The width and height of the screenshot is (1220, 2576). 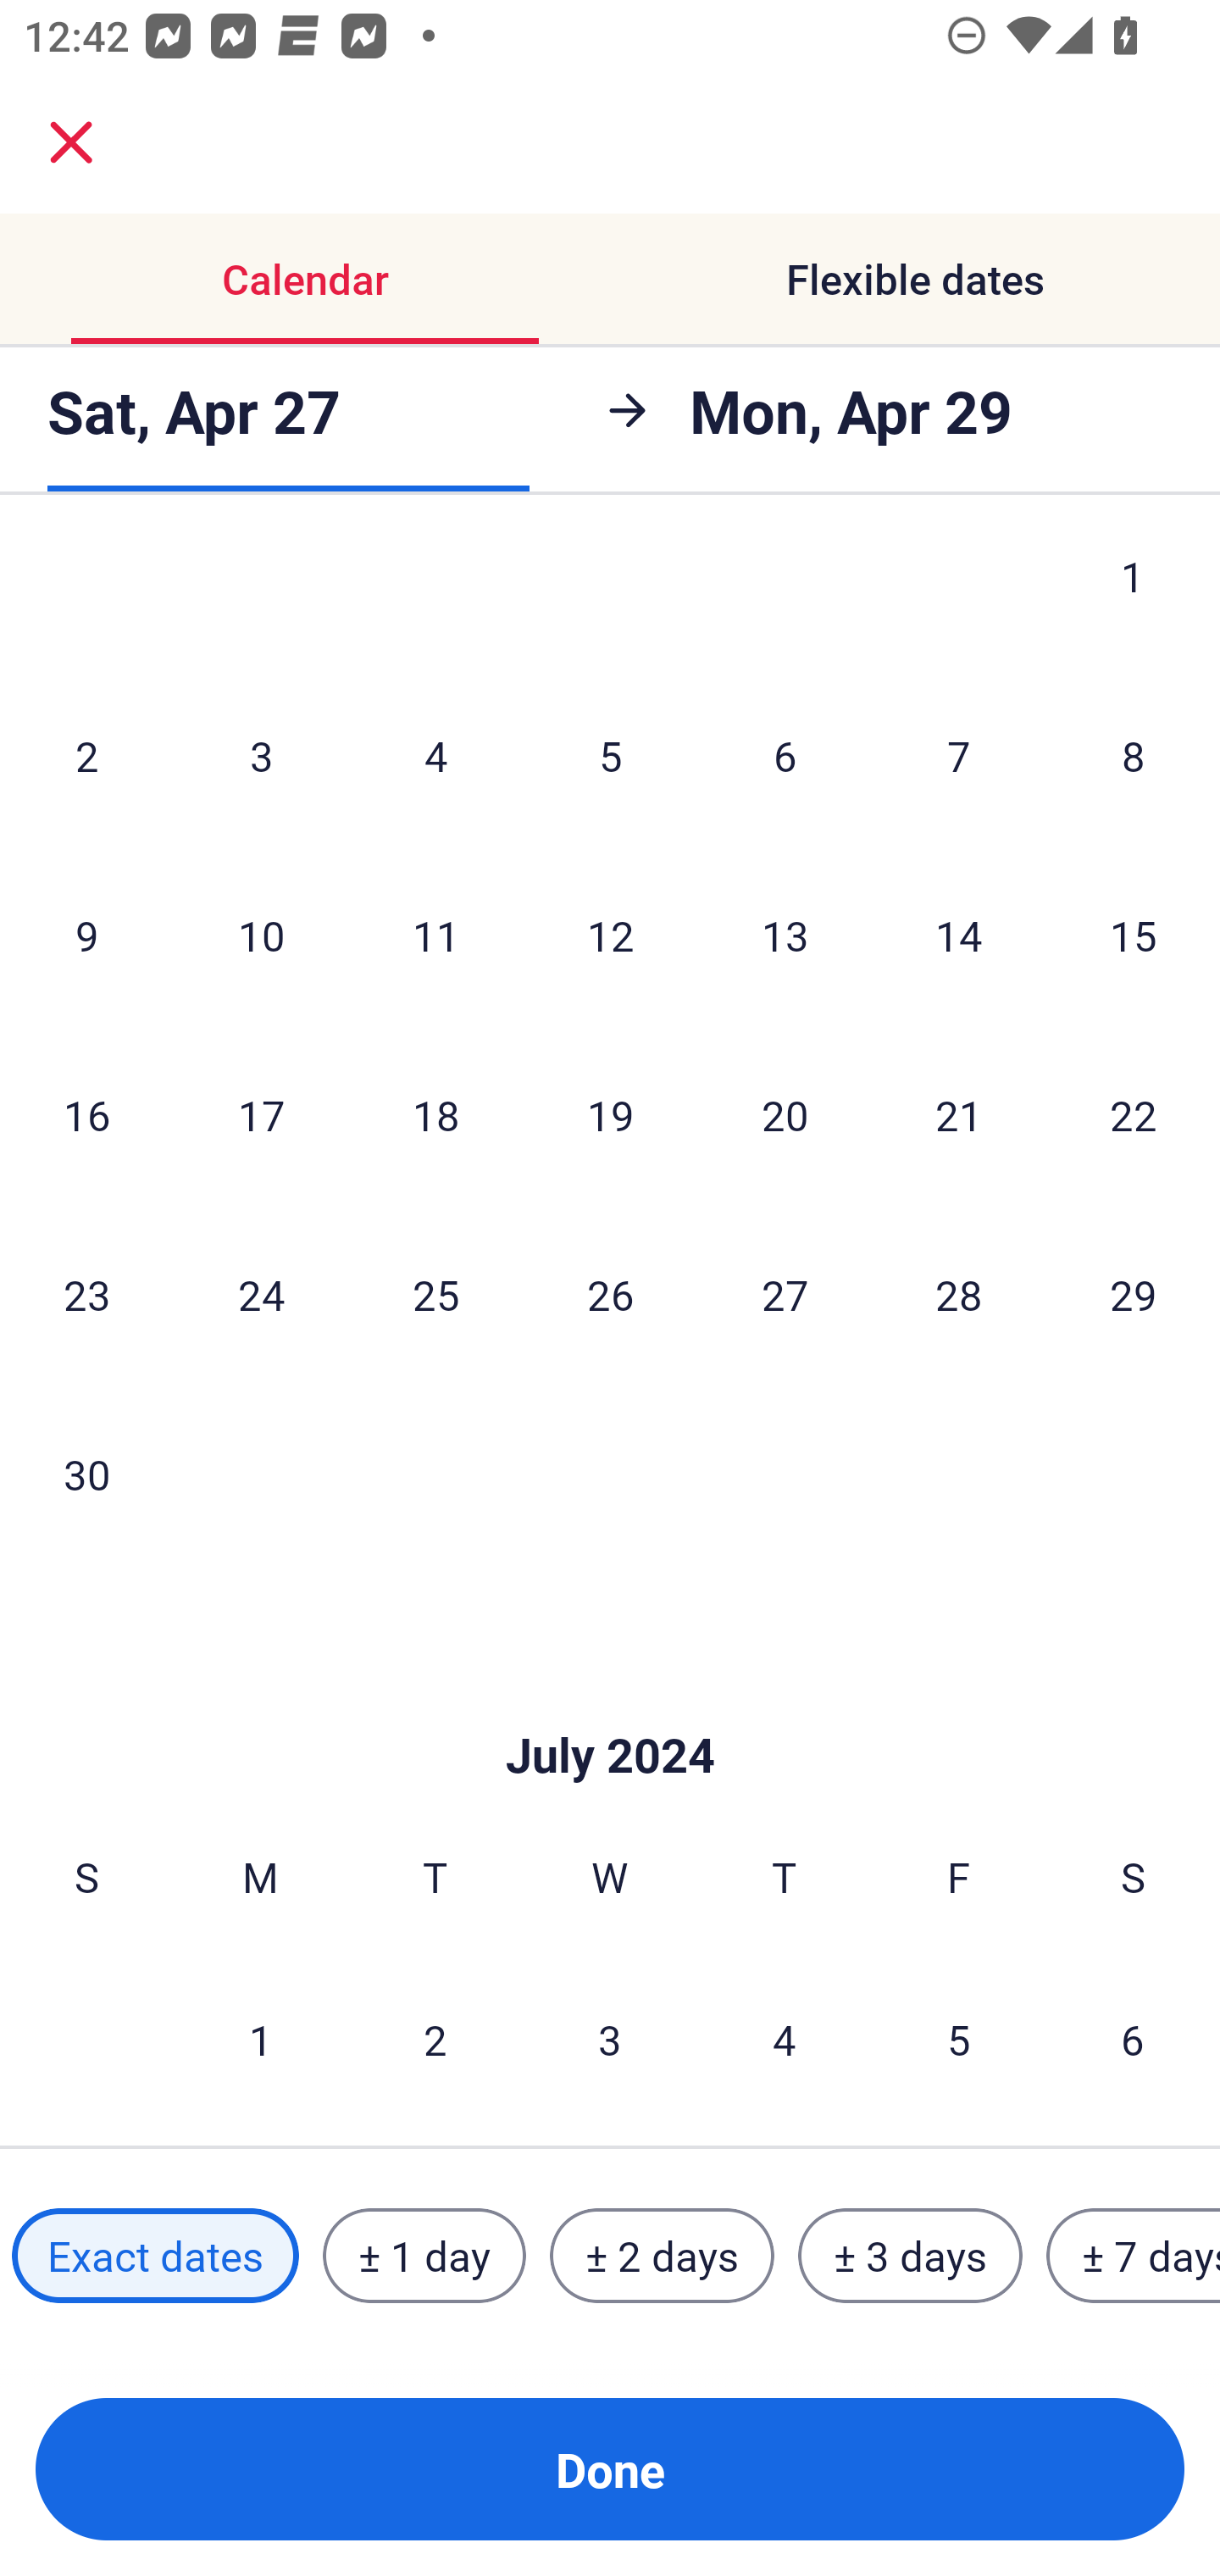 What do you see at coordinates (1134, 1113) in the screenshot?
I see `22 Saturday, June 22, 2024` at bounding box center [1134, 1113].